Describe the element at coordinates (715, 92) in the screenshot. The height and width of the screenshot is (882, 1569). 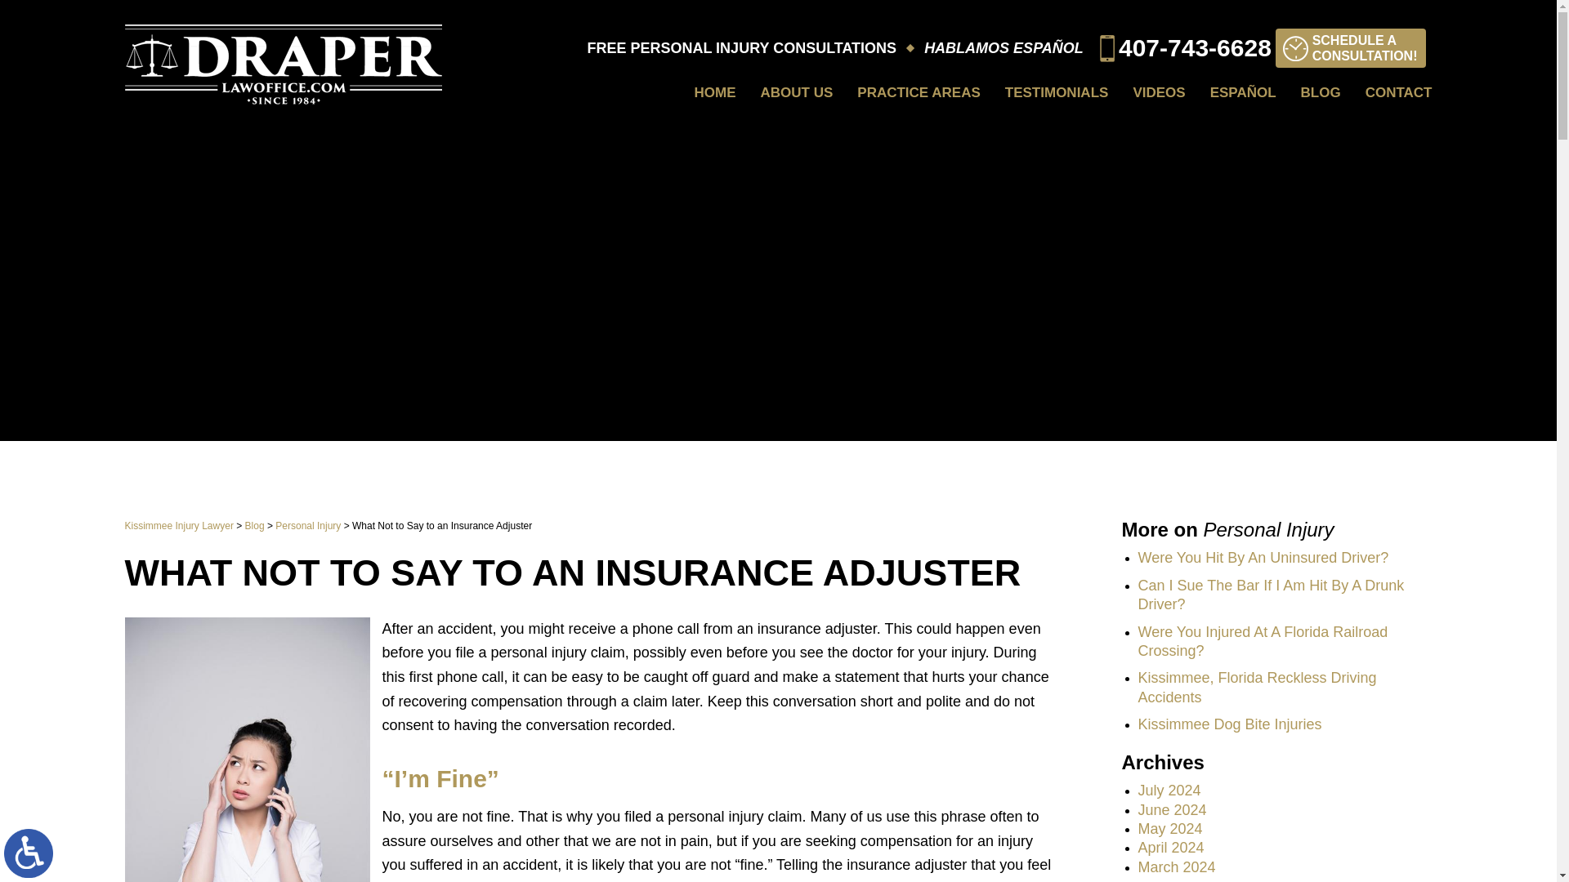
I see `Kissimmee Injury Lawyer` at that location.